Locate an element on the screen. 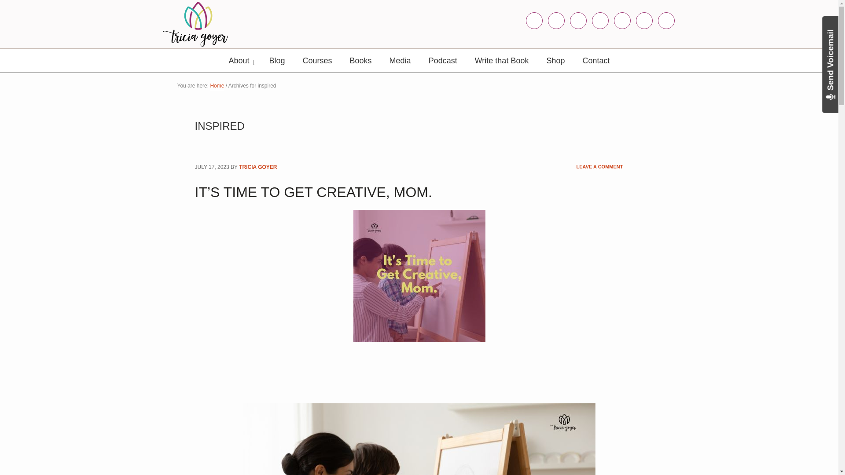 This screenshot has width=845, height=475. Write that Book is located at coordinates (502, 61).